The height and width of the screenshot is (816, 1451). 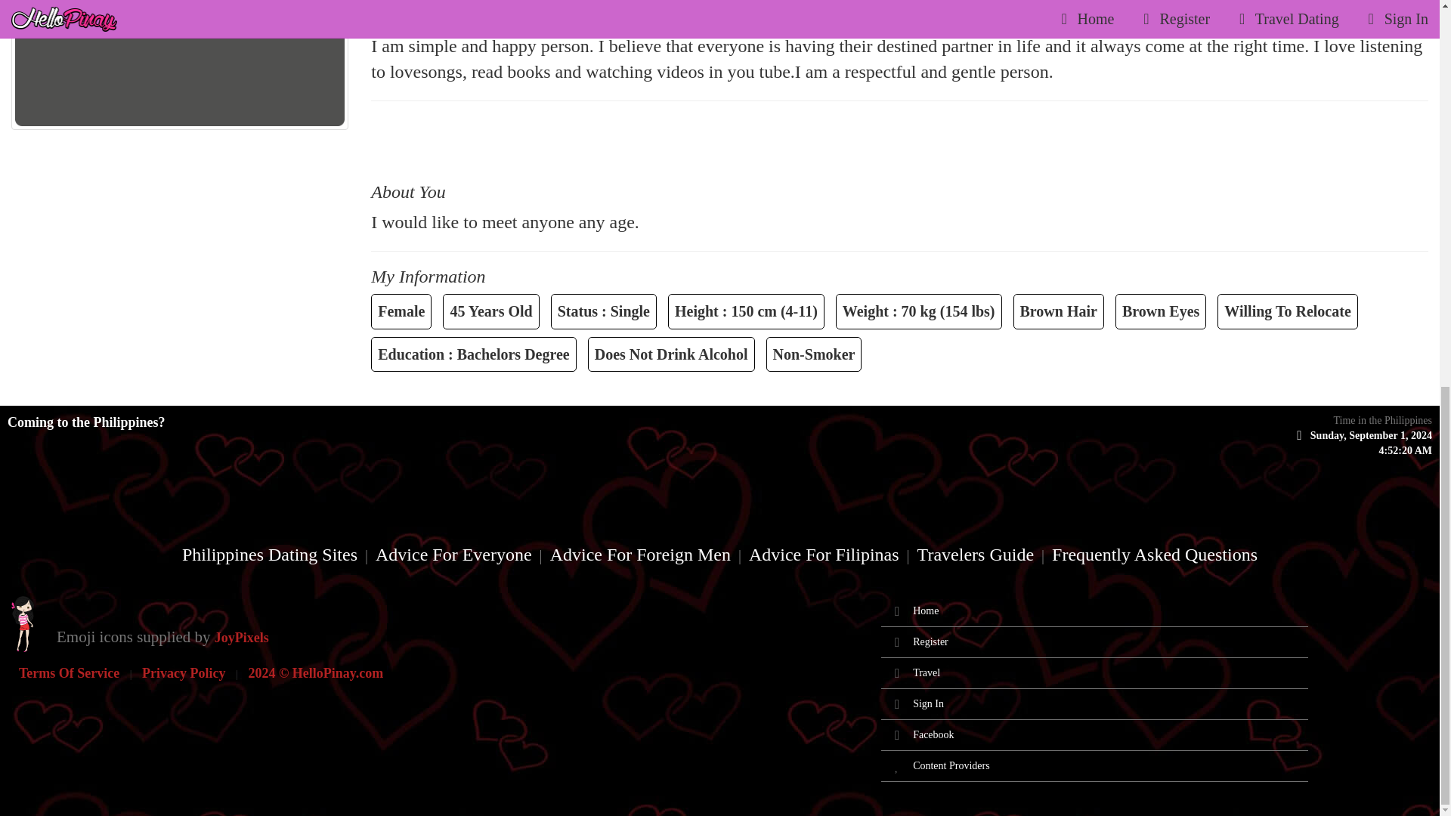 What do you see at coordinates (86, 422) in the screenshot?
I see `Coming to the Philippines?` at bounding box center [86, 422].